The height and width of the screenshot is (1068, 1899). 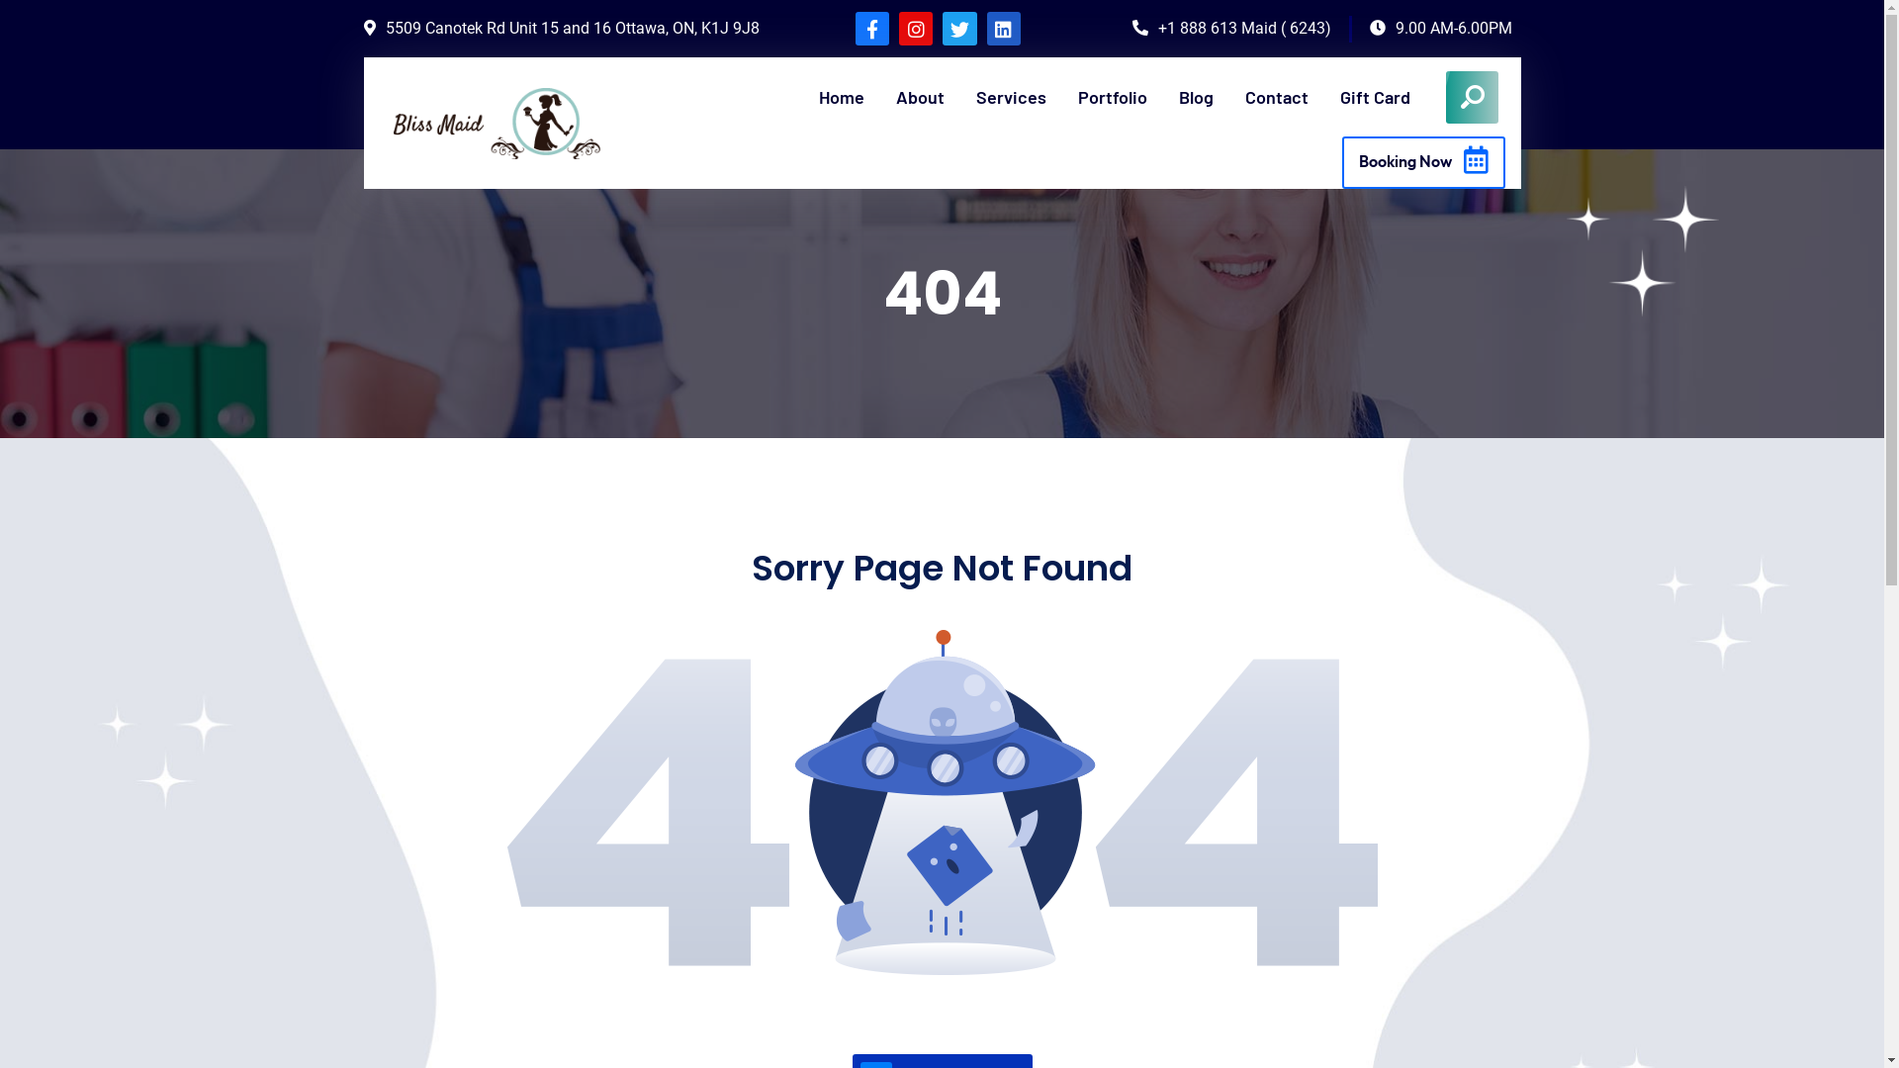 I want to click on About, so click(x=920, y=97).